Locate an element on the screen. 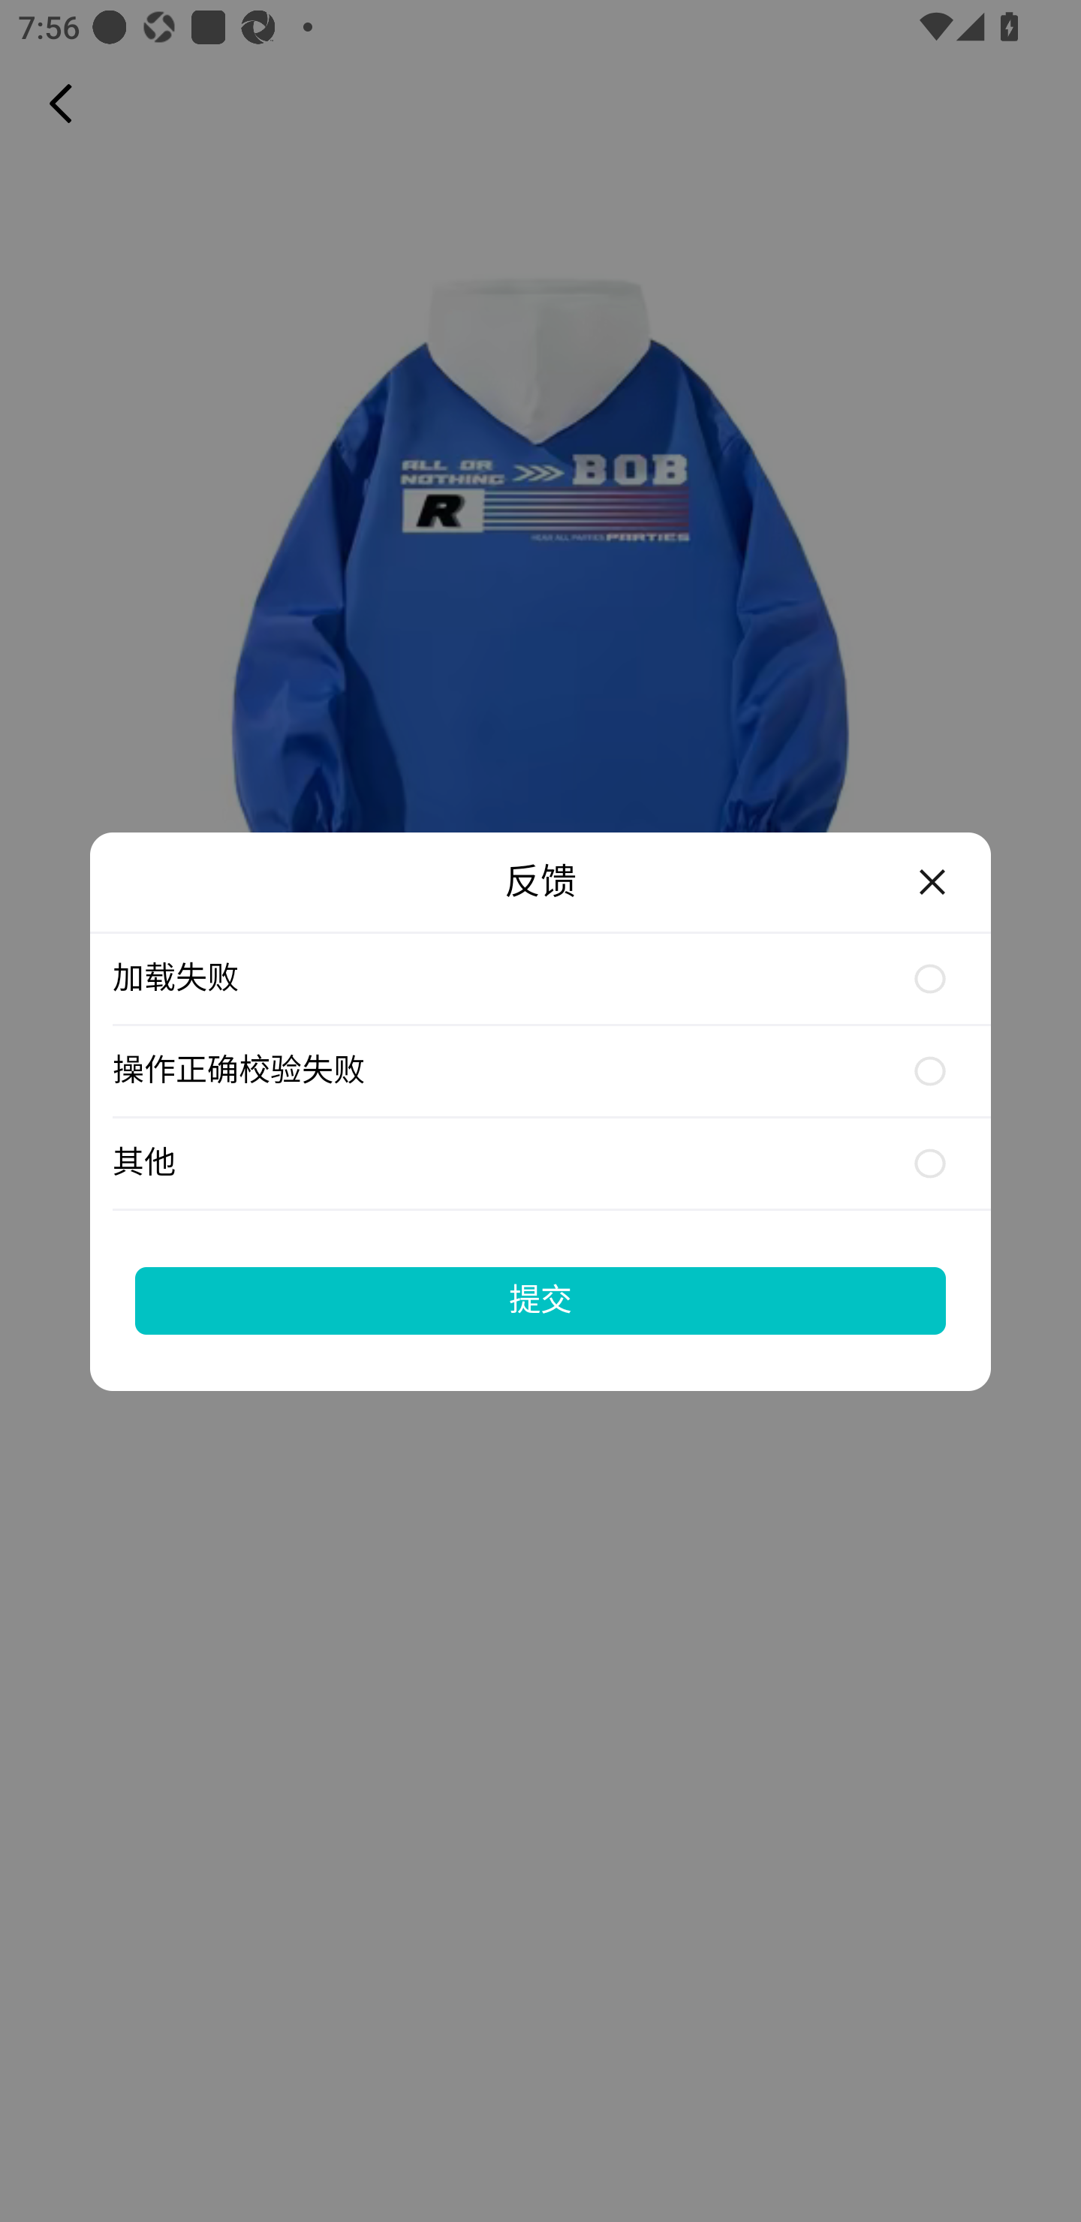 The width and height of the screenshot is (1081, 2222). 提交 is located at coordinates (540, 1300).